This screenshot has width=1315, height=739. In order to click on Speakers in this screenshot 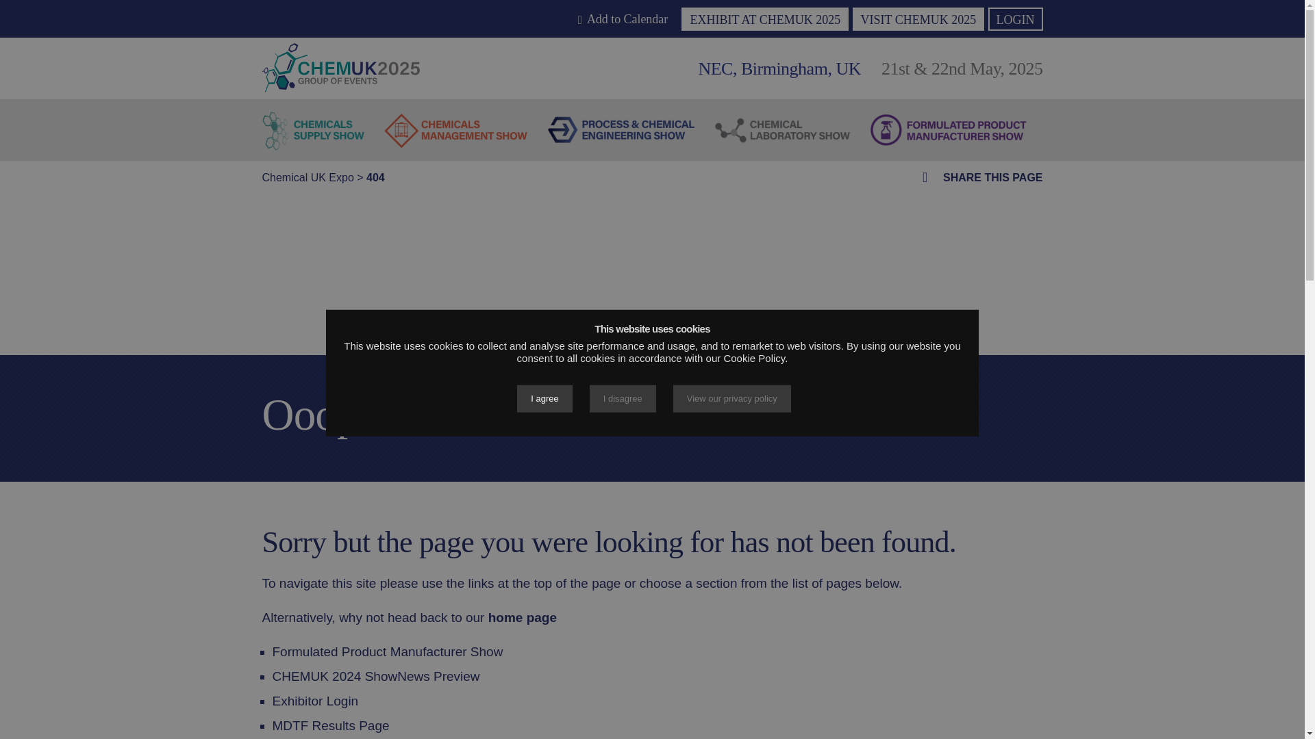, I will do `click(444, 49)`.